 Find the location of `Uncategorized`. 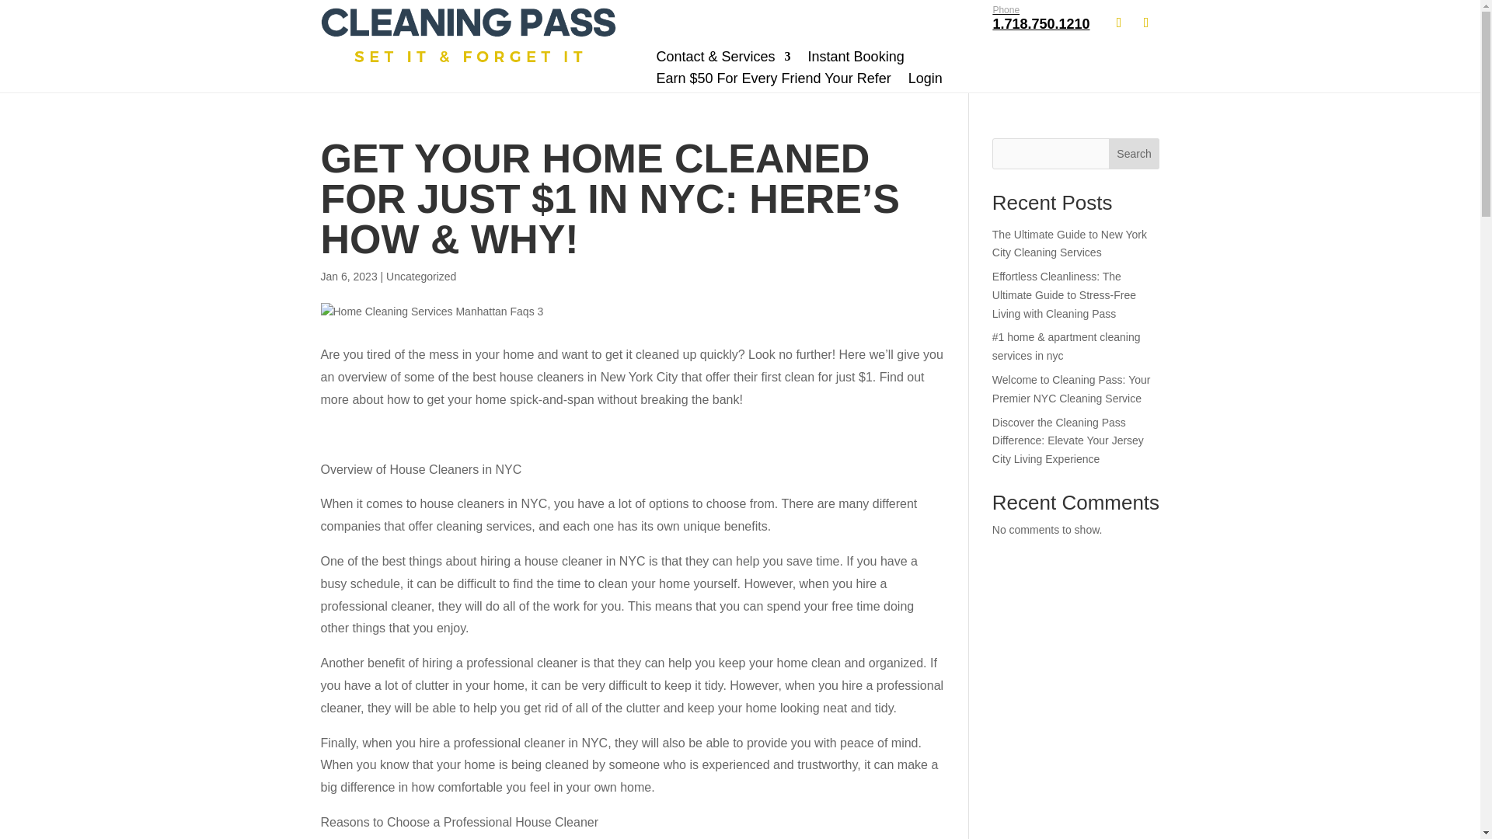

Uncategorized is located at coordinates (1069, 243).